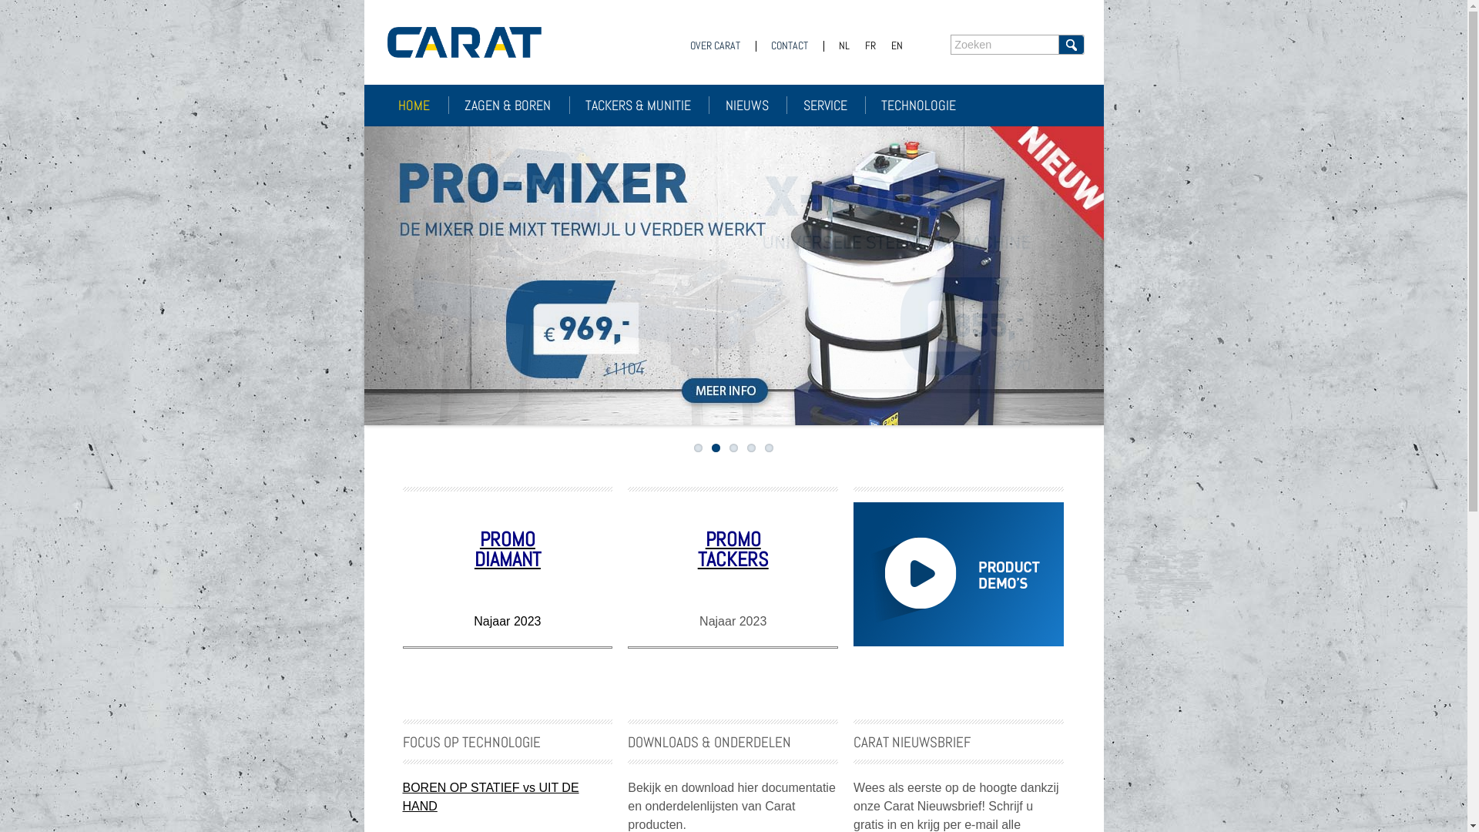  What do you see at coordinates (927, 105) in the screenshot?
I see `TECHNOLOGIE` at bounding box center [927, 105].